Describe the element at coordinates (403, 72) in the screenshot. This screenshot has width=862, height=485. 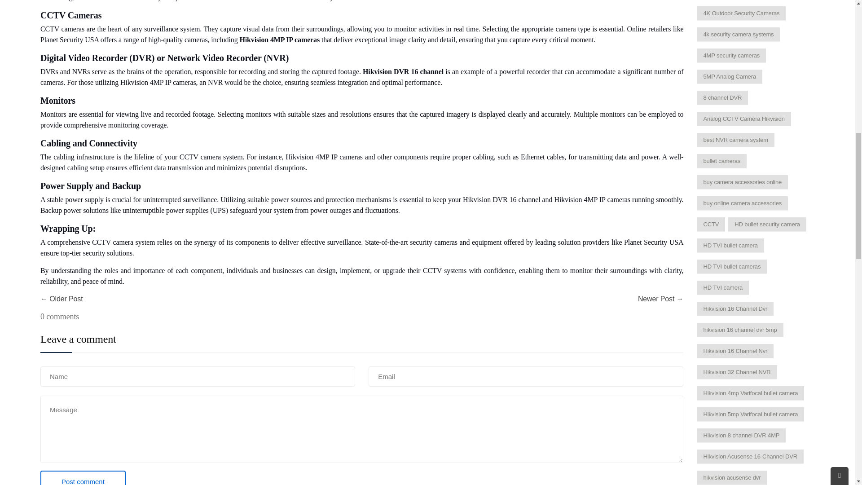
I see `Hikvision DVR 16 channel` at that location.